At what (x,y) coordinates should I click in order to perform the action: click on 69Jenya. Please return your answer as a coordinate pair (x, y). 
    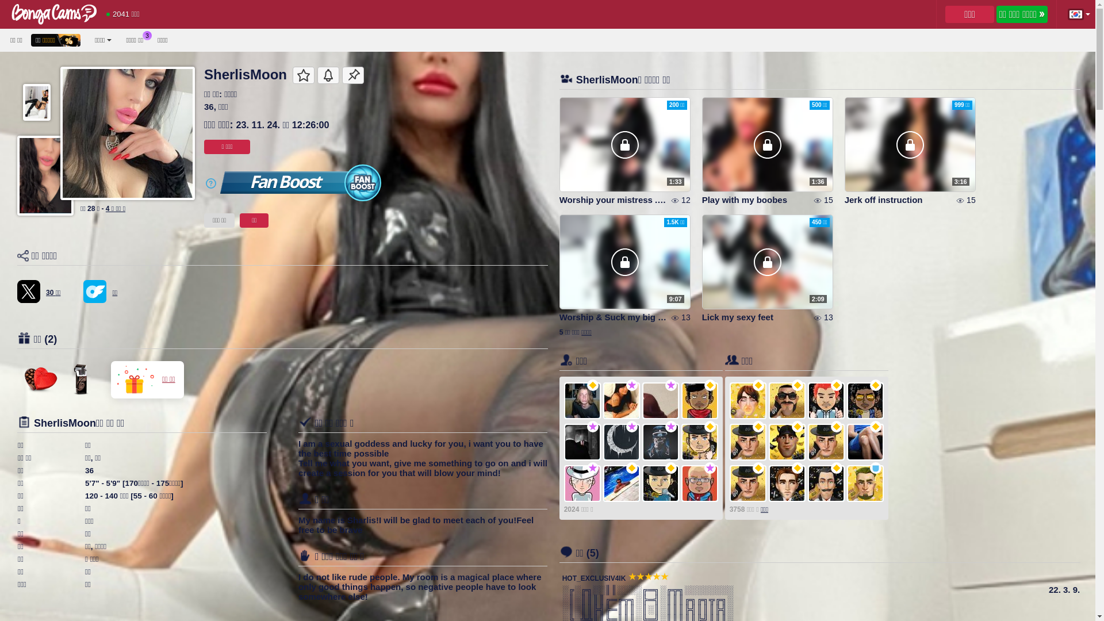
    Looking at the image, I should click on (826, 401).